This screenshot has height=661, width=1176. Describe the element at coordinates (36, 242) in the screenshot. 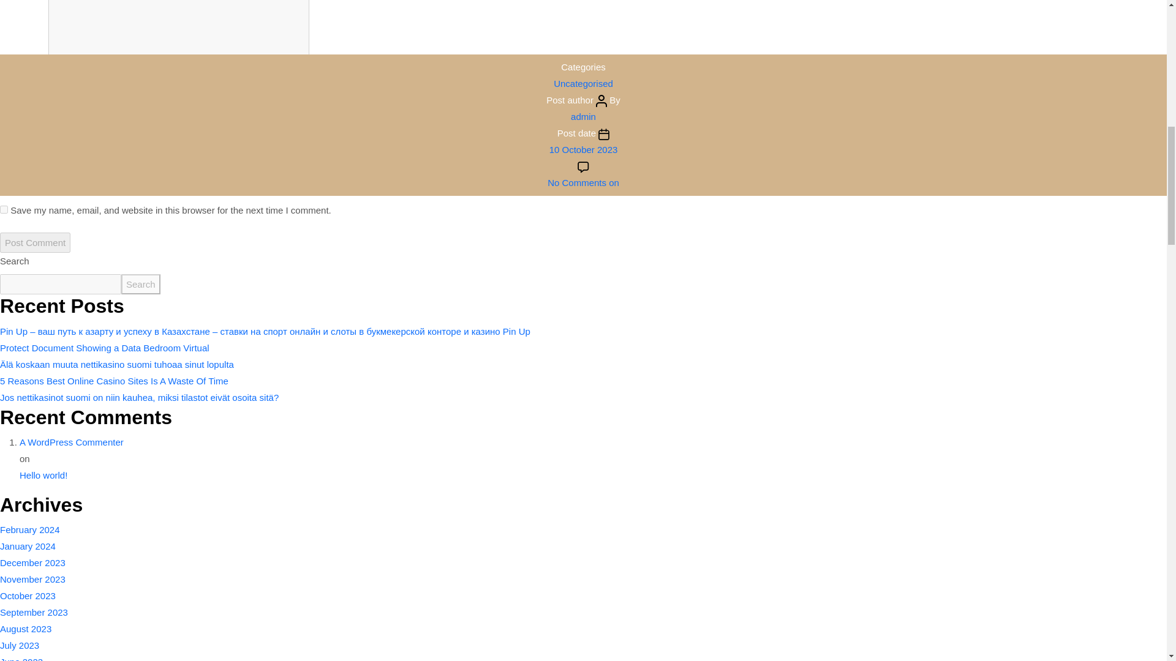

I see `Post Comment` at that location.